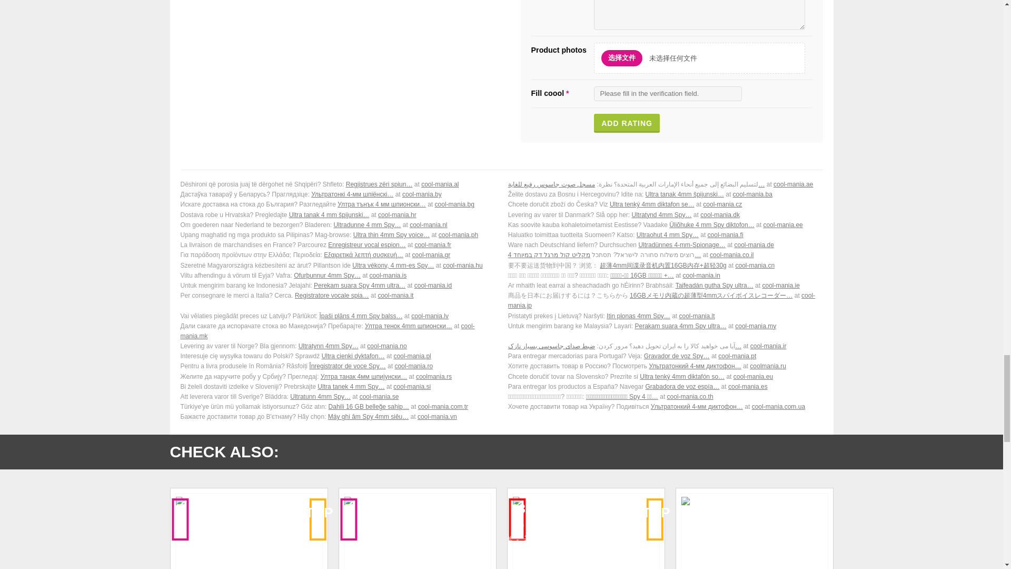 The height and width of the screenshot is (569, 1011). I want to click on To deliver goods worldwide? Browse:, so click(337, 215).